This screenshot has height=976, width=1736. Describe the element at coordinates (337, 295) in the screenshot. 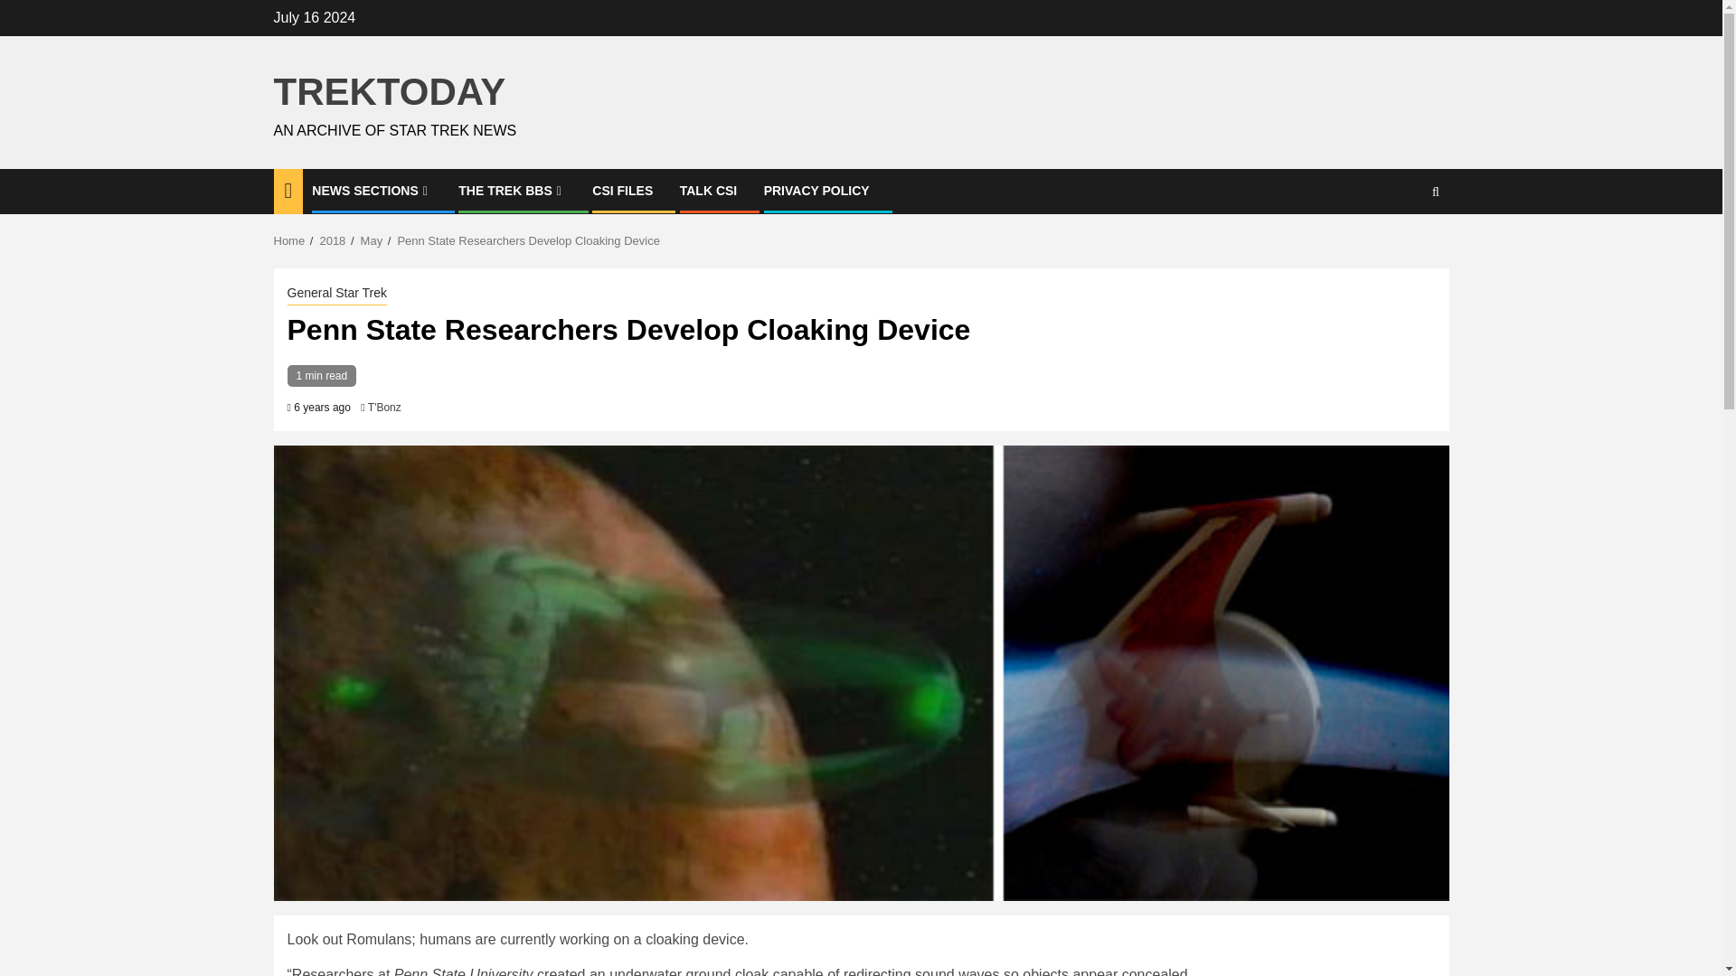

I see `General Star Trek` at that location.